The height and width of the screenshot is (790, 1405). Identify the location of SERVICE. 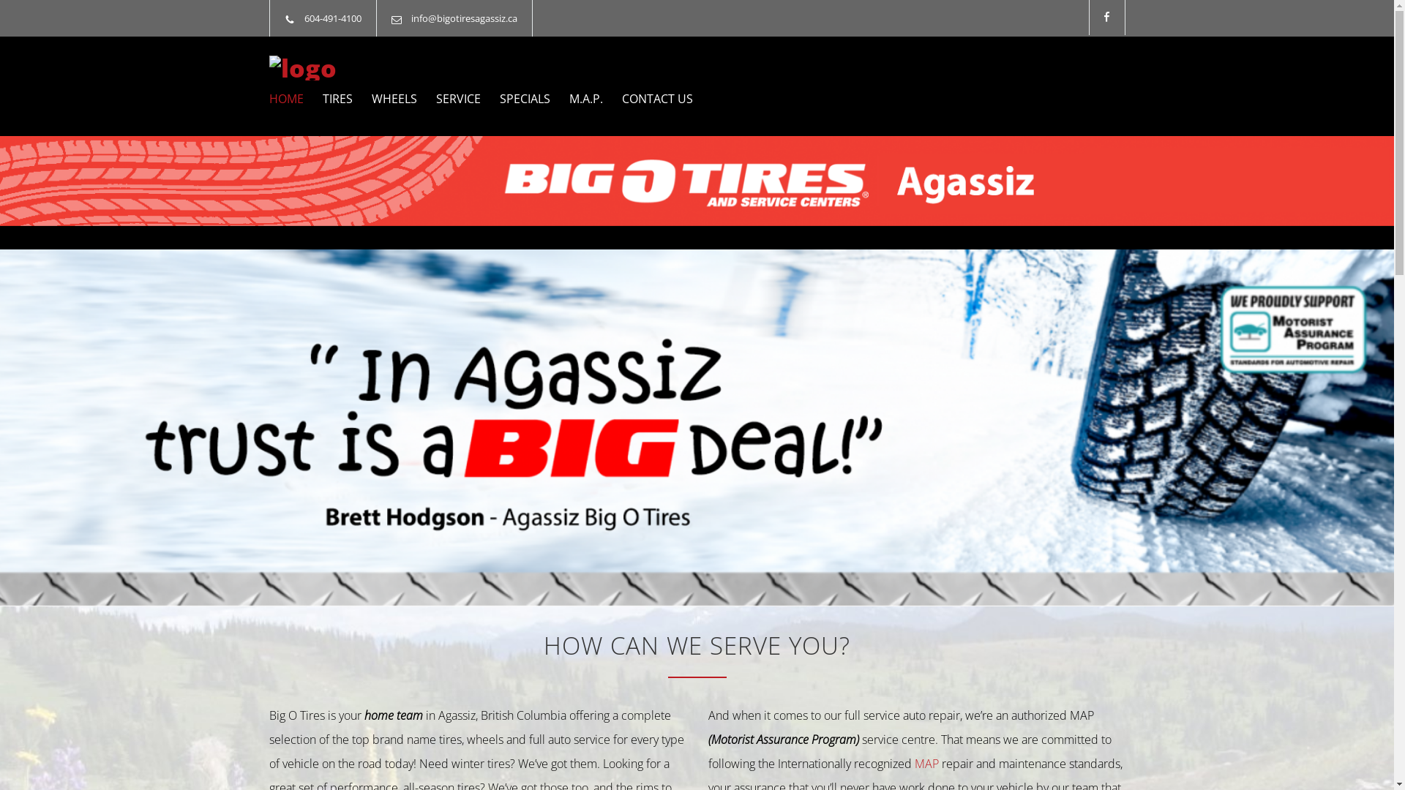
(449, 99).